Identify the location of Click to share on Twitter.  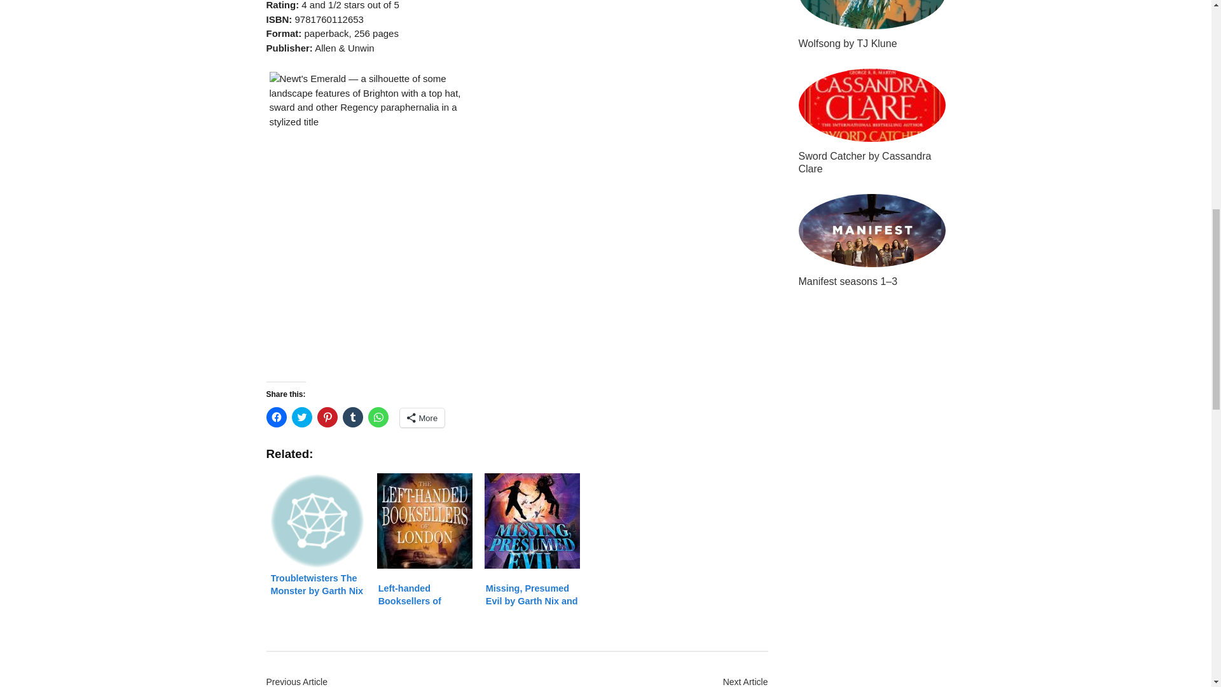
(301, 417).